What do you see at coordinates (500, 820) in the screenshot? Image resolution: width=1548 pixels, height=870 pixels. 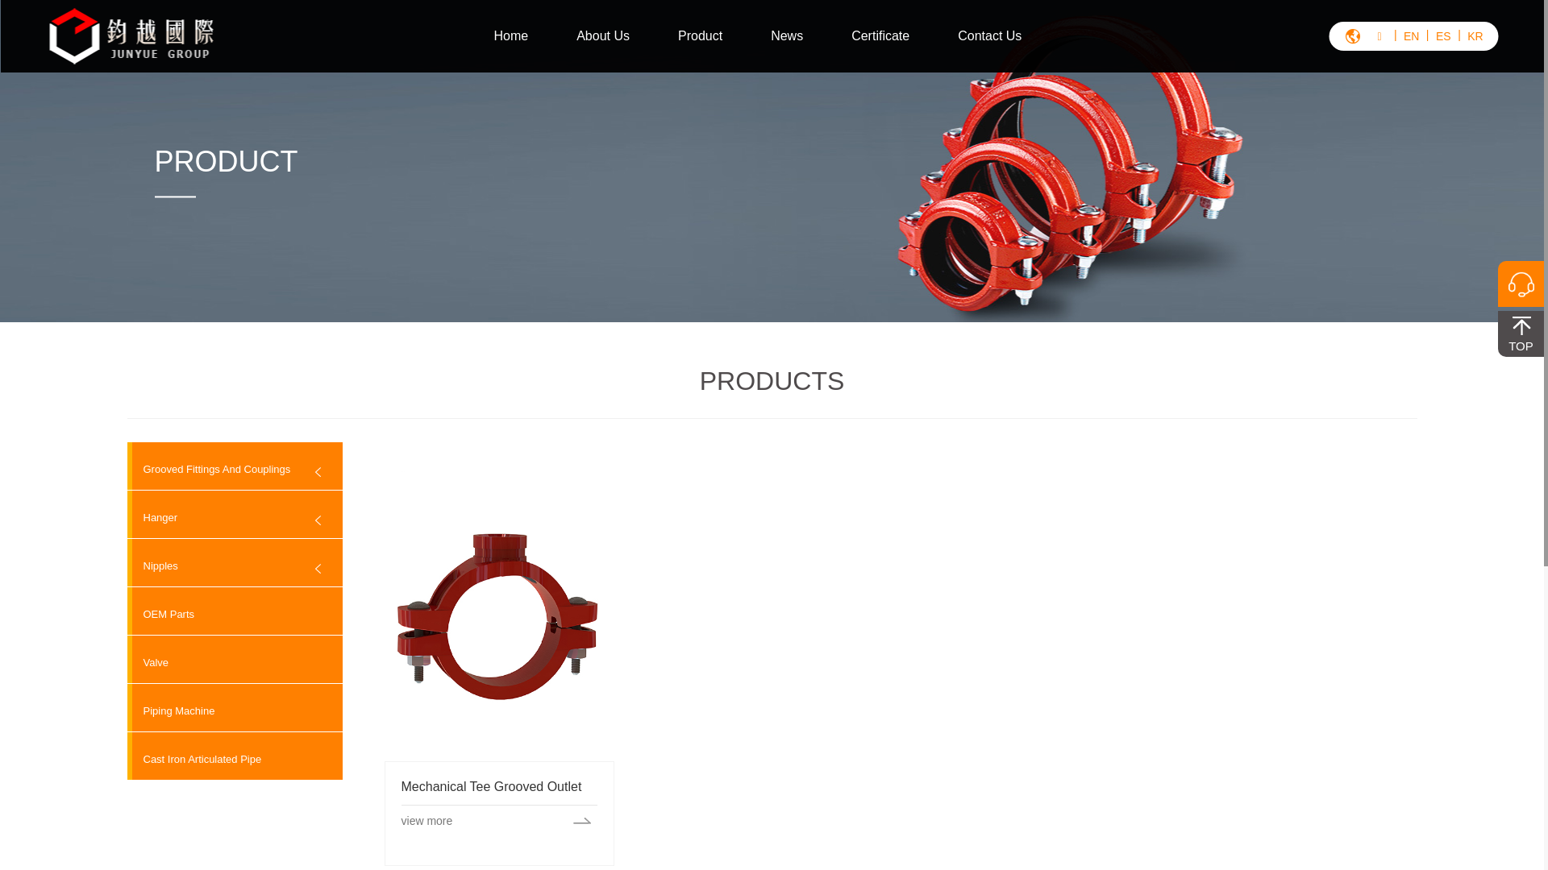 I see `view more` at bounding box center [500, 820].